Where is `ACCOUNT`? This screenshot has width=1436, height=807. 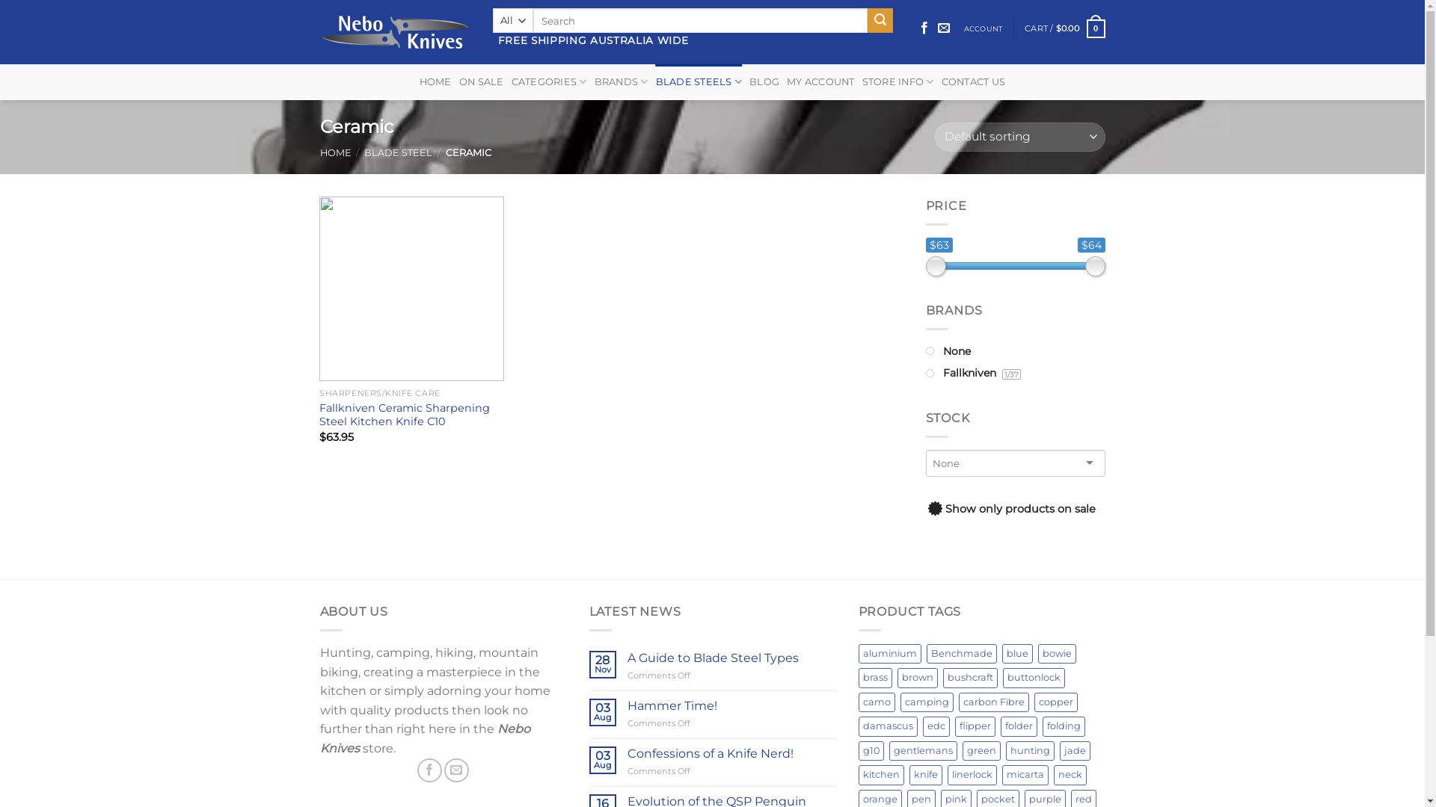 ACCOUNT is located at coordinates (983, 28).